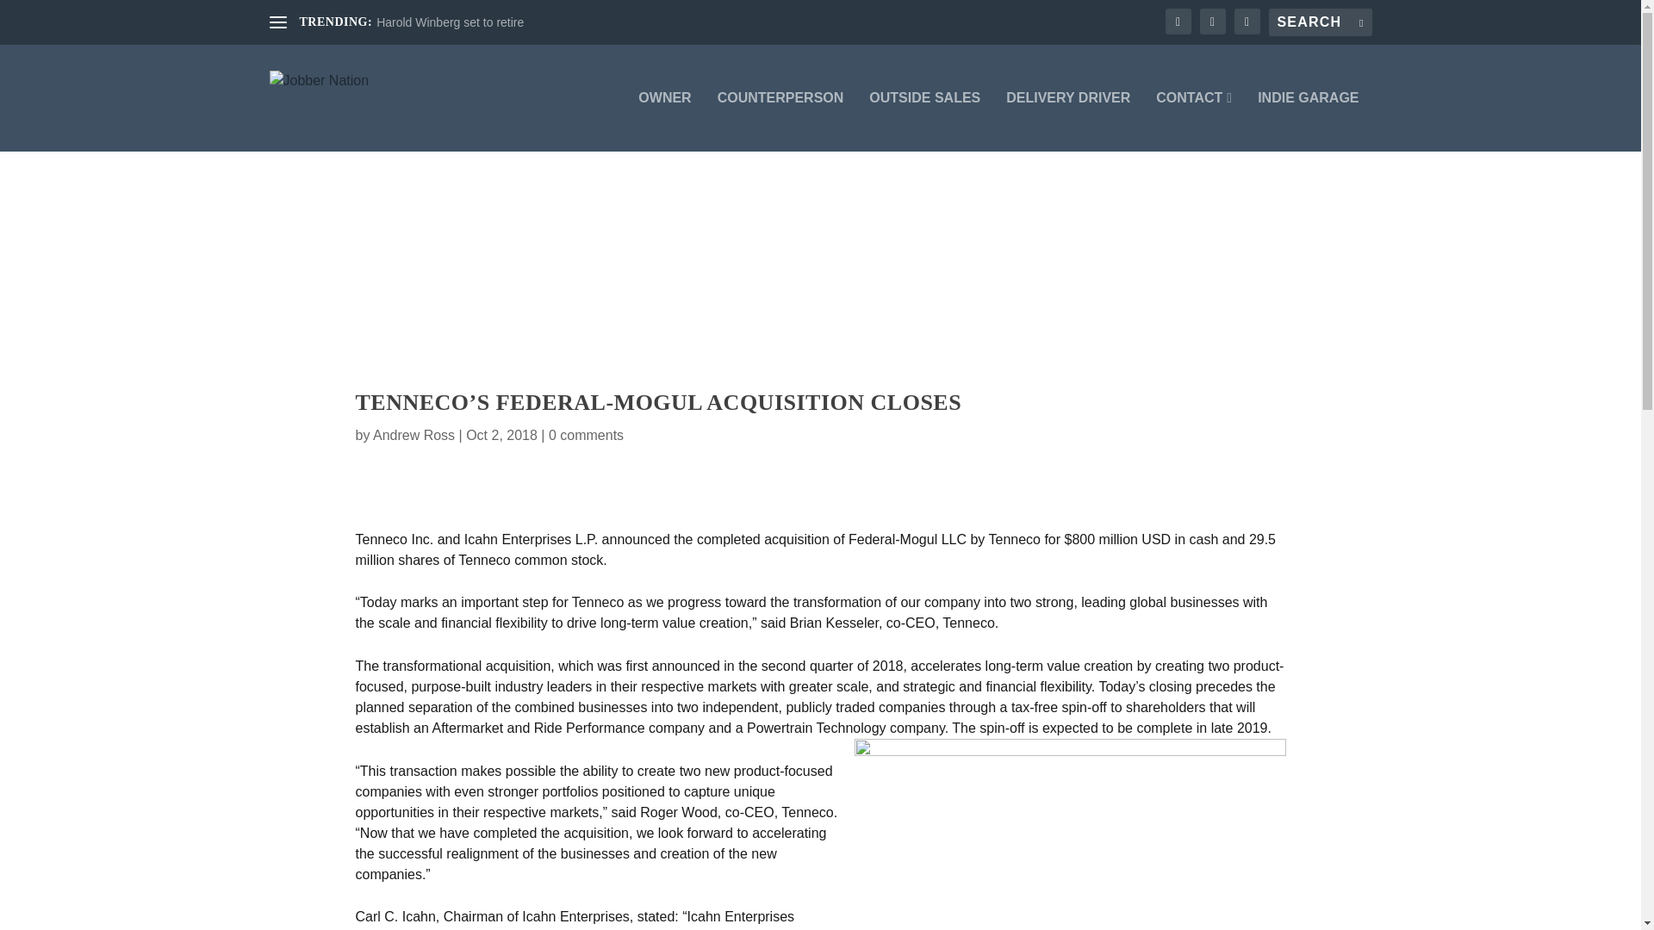 The height and width of the screenshot is (930, 1654). I want to click on DELIVERY DRIVER, so click(1067, 121).